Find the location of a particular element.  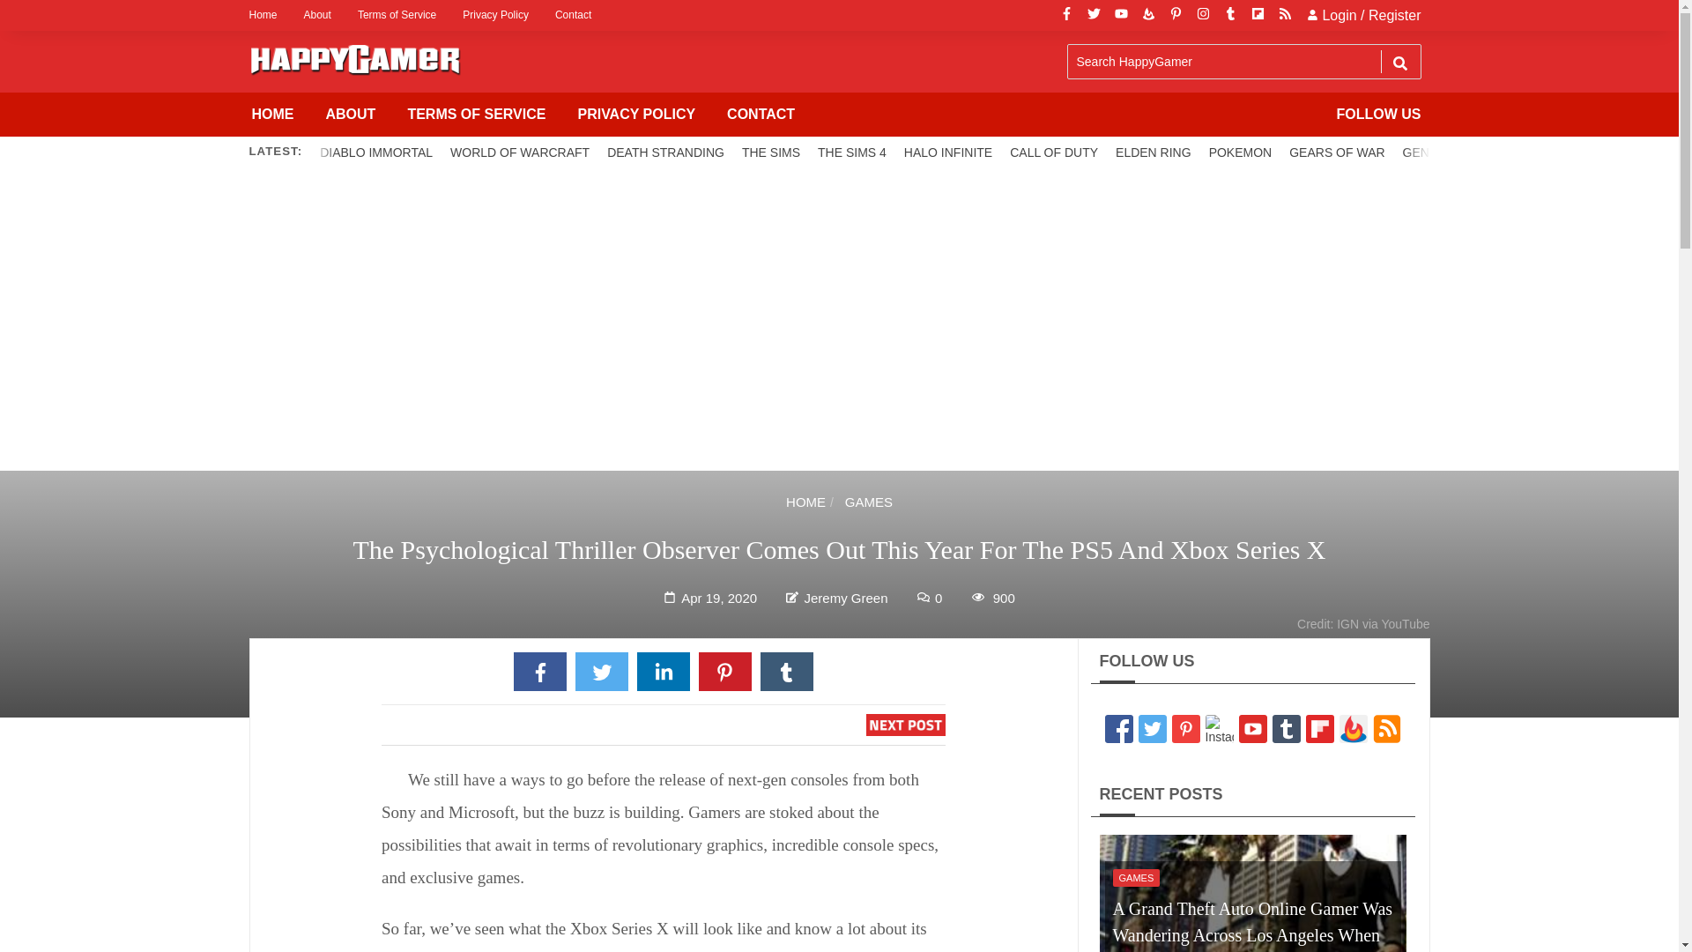

TERMS OF SERVICE is located at coordinates (476, 115).